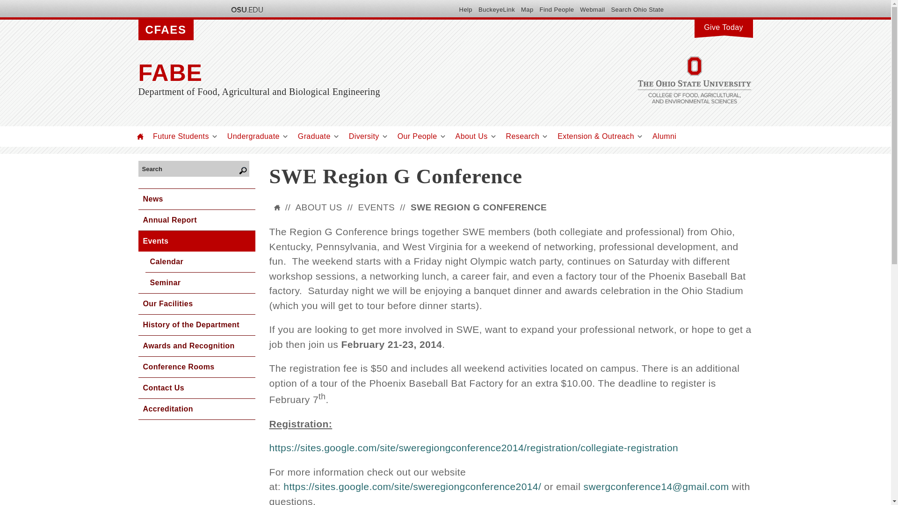 Image resolution: width=898 pixels, height=505 pixels. Describe the element at coordinates (497, 9) in the screenshot. I see `BuckeyeLink` at that location.